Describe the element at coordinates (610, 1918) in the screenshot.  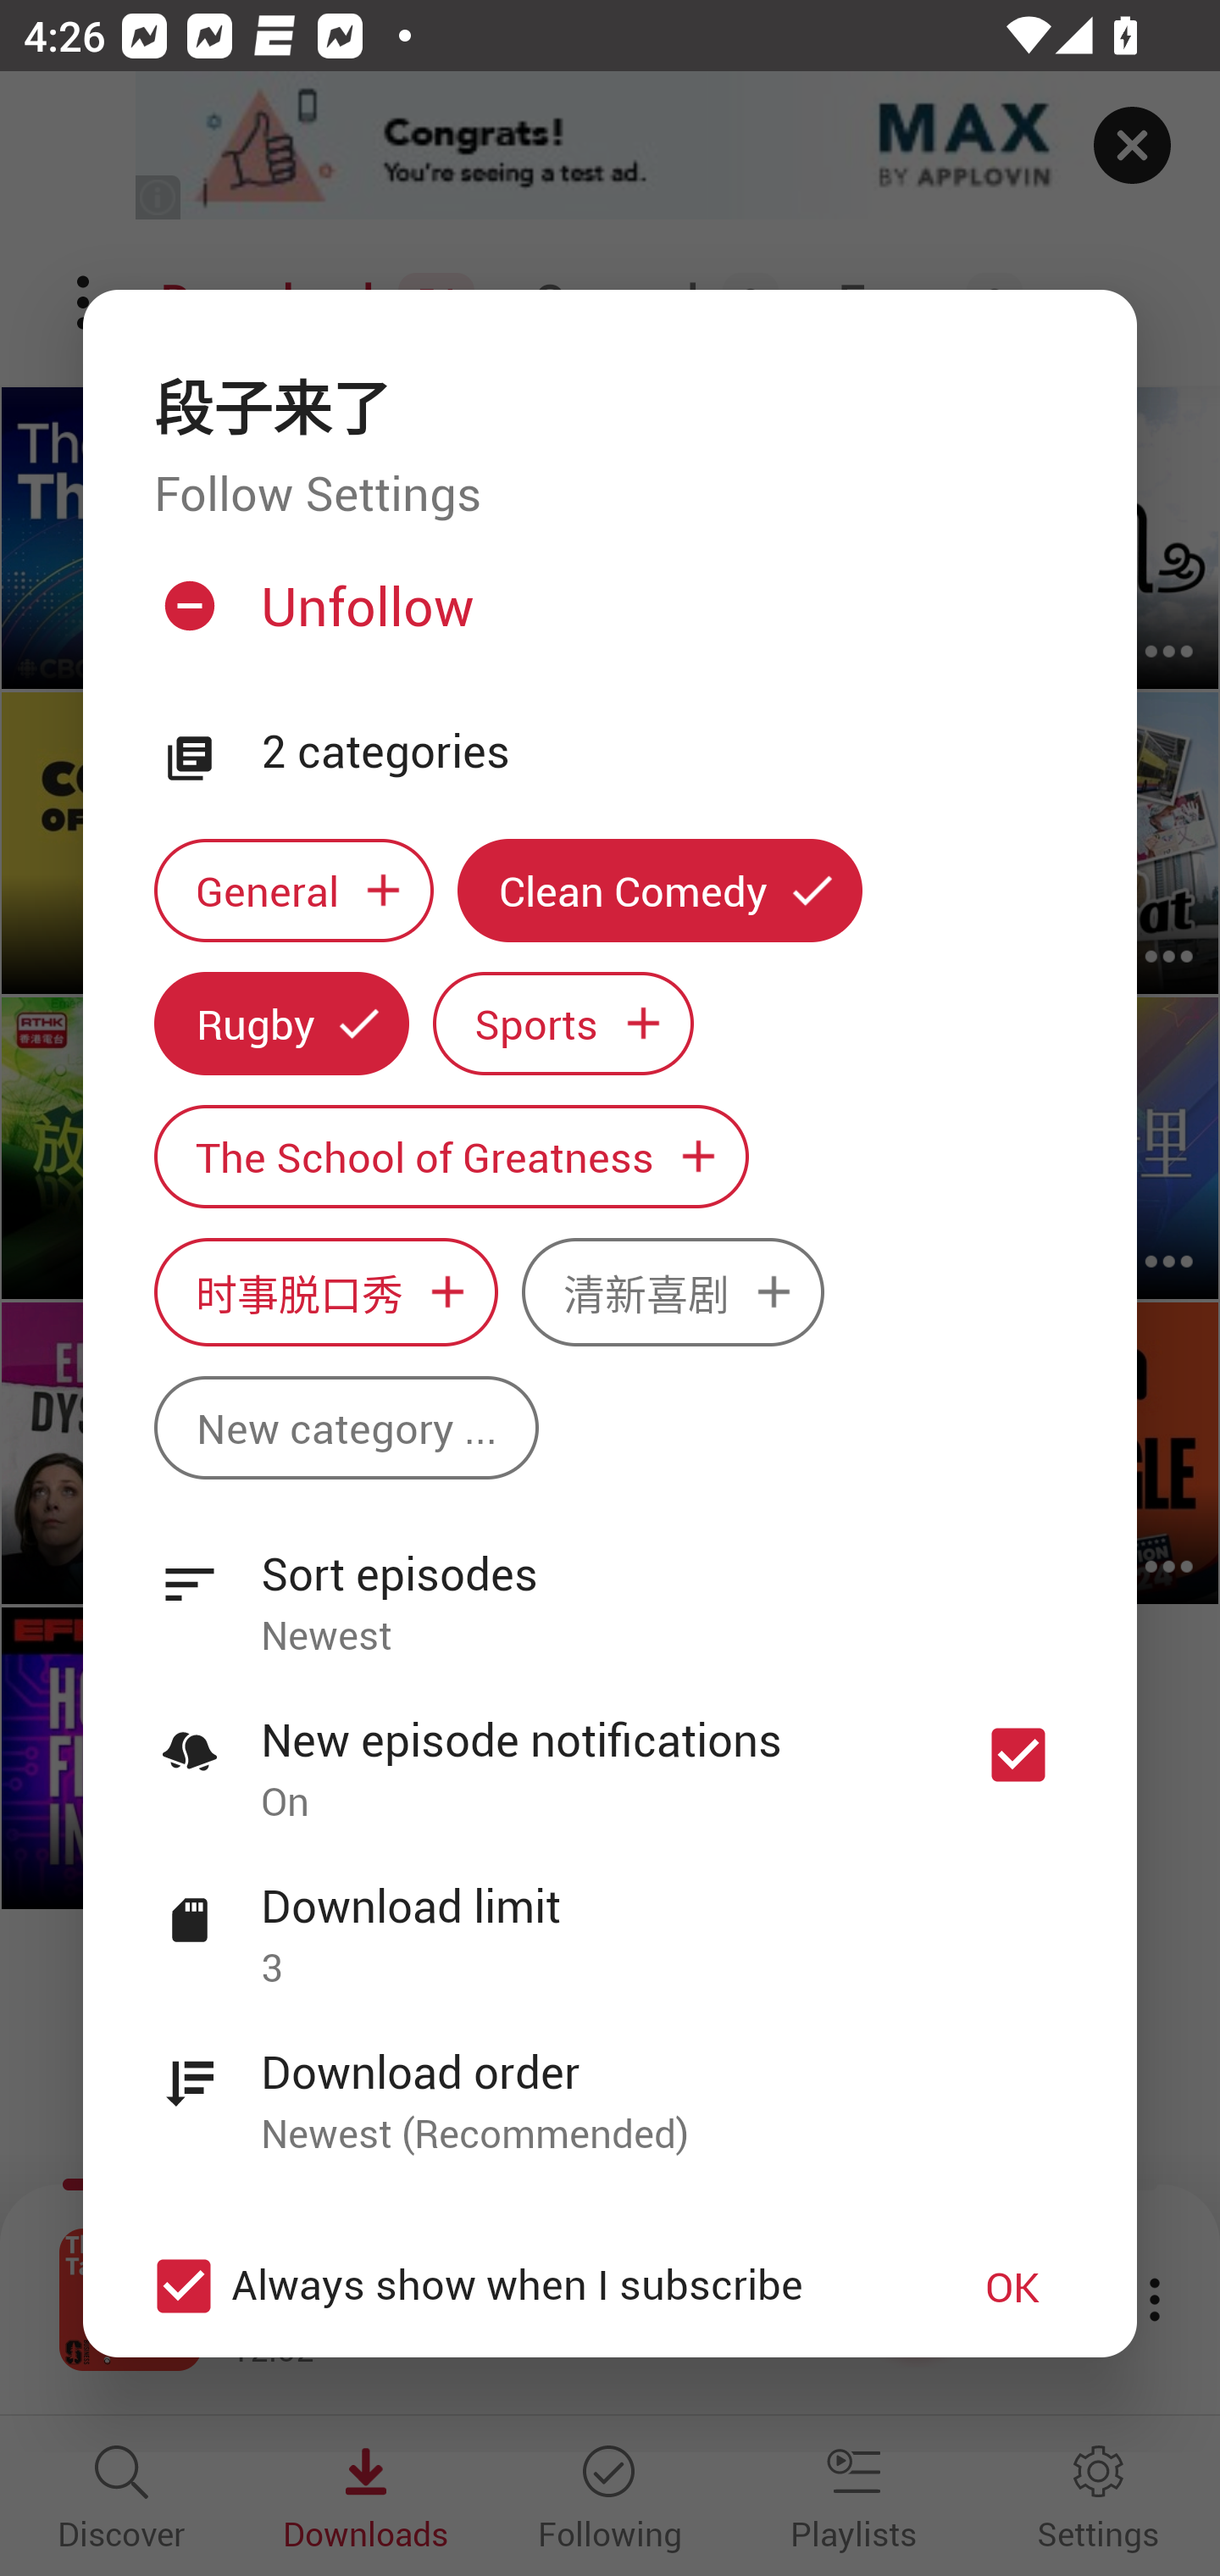
I see `Download limit 3` at that location.